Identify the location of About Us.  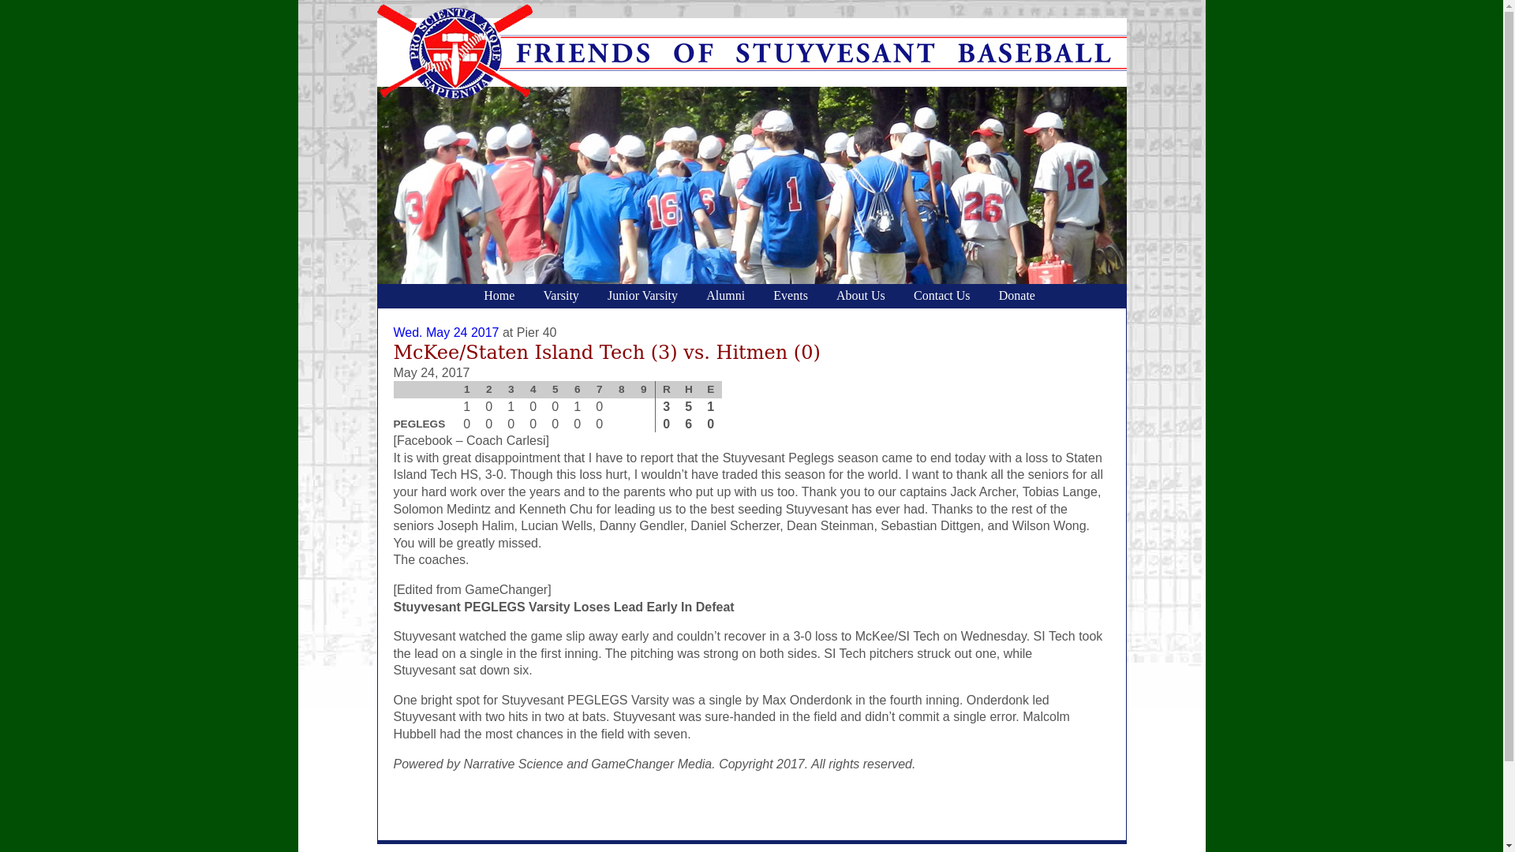
(861, 296).